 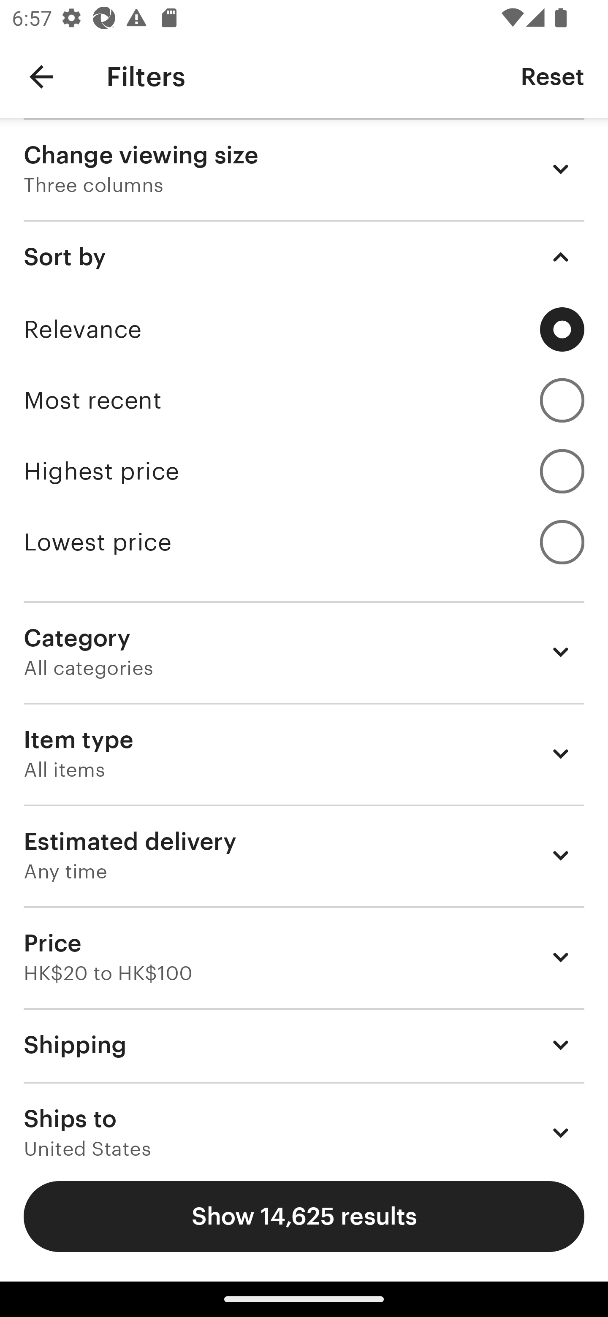 I want to click on Price HK$20 to HK$100, so click(x=304, y=957).